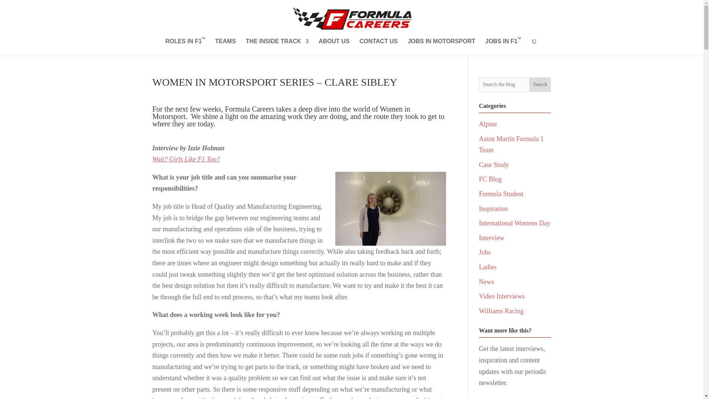 The width and height of the screenshot is (709, 399). I want to click on Inspiration, so click(493, 208).